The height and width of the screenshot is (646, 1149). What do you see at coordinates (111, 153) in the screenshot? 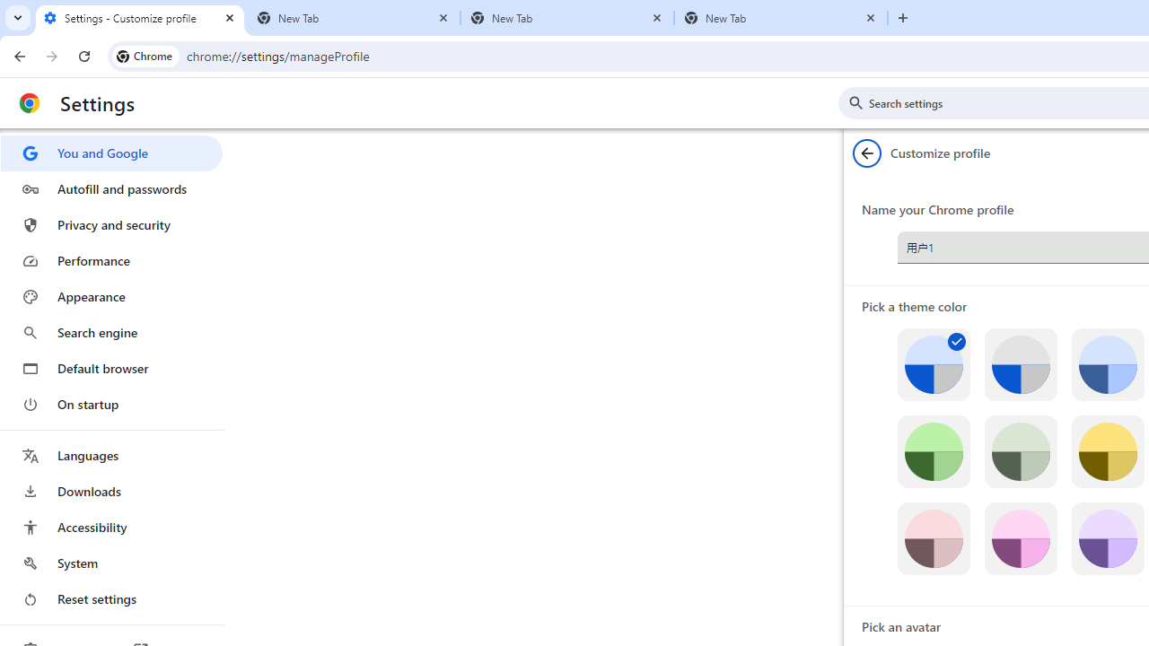
I see `You and Google` at bounding box center [111, 153].